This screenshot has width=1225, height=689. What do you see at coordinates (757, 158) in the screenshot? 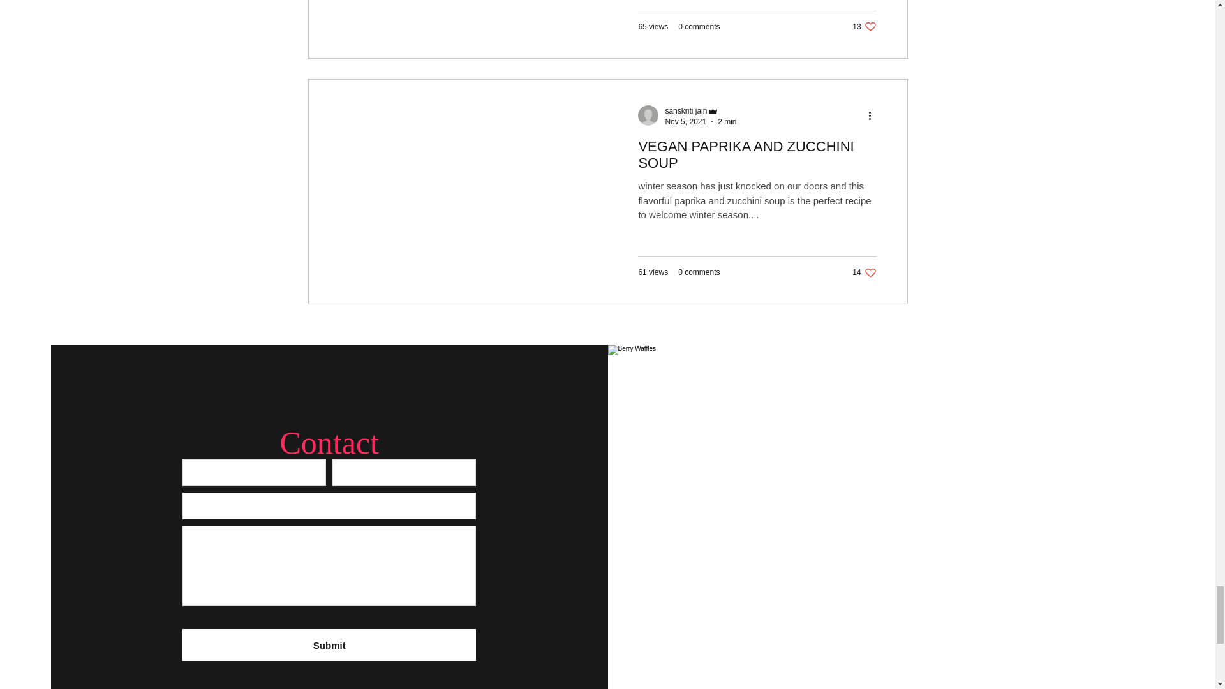
I see `2 min` at bounding box center [757, 158].